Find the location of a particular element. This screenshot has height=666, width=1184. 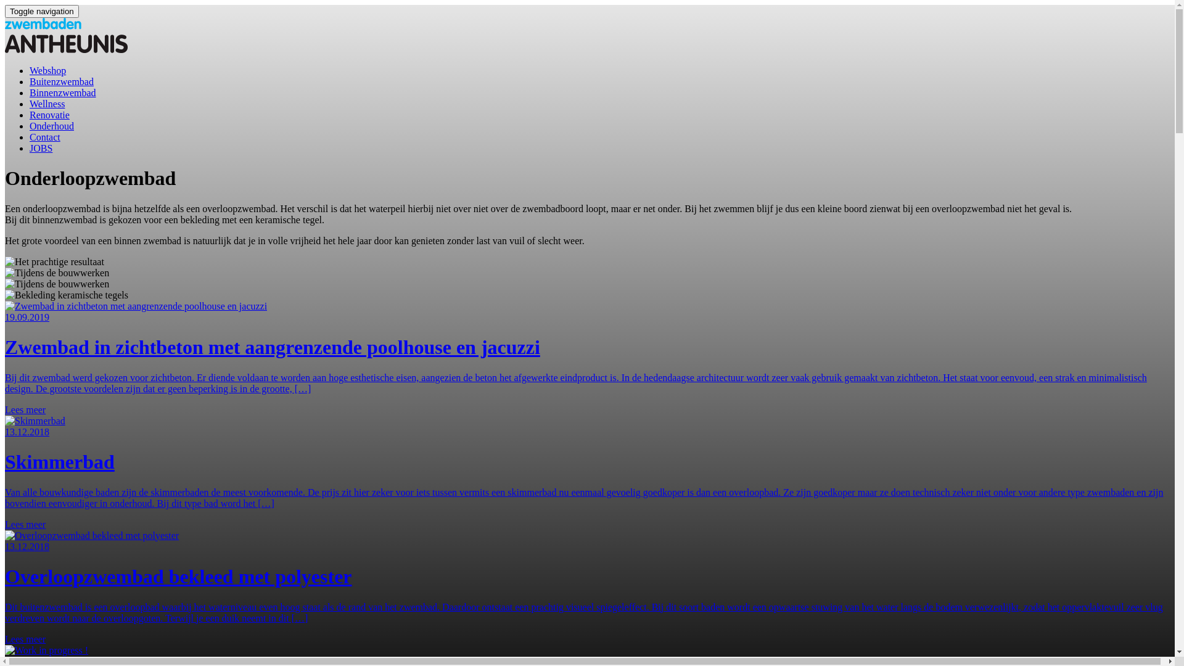

Buitenzwembad is located at coordinates (62, 81).